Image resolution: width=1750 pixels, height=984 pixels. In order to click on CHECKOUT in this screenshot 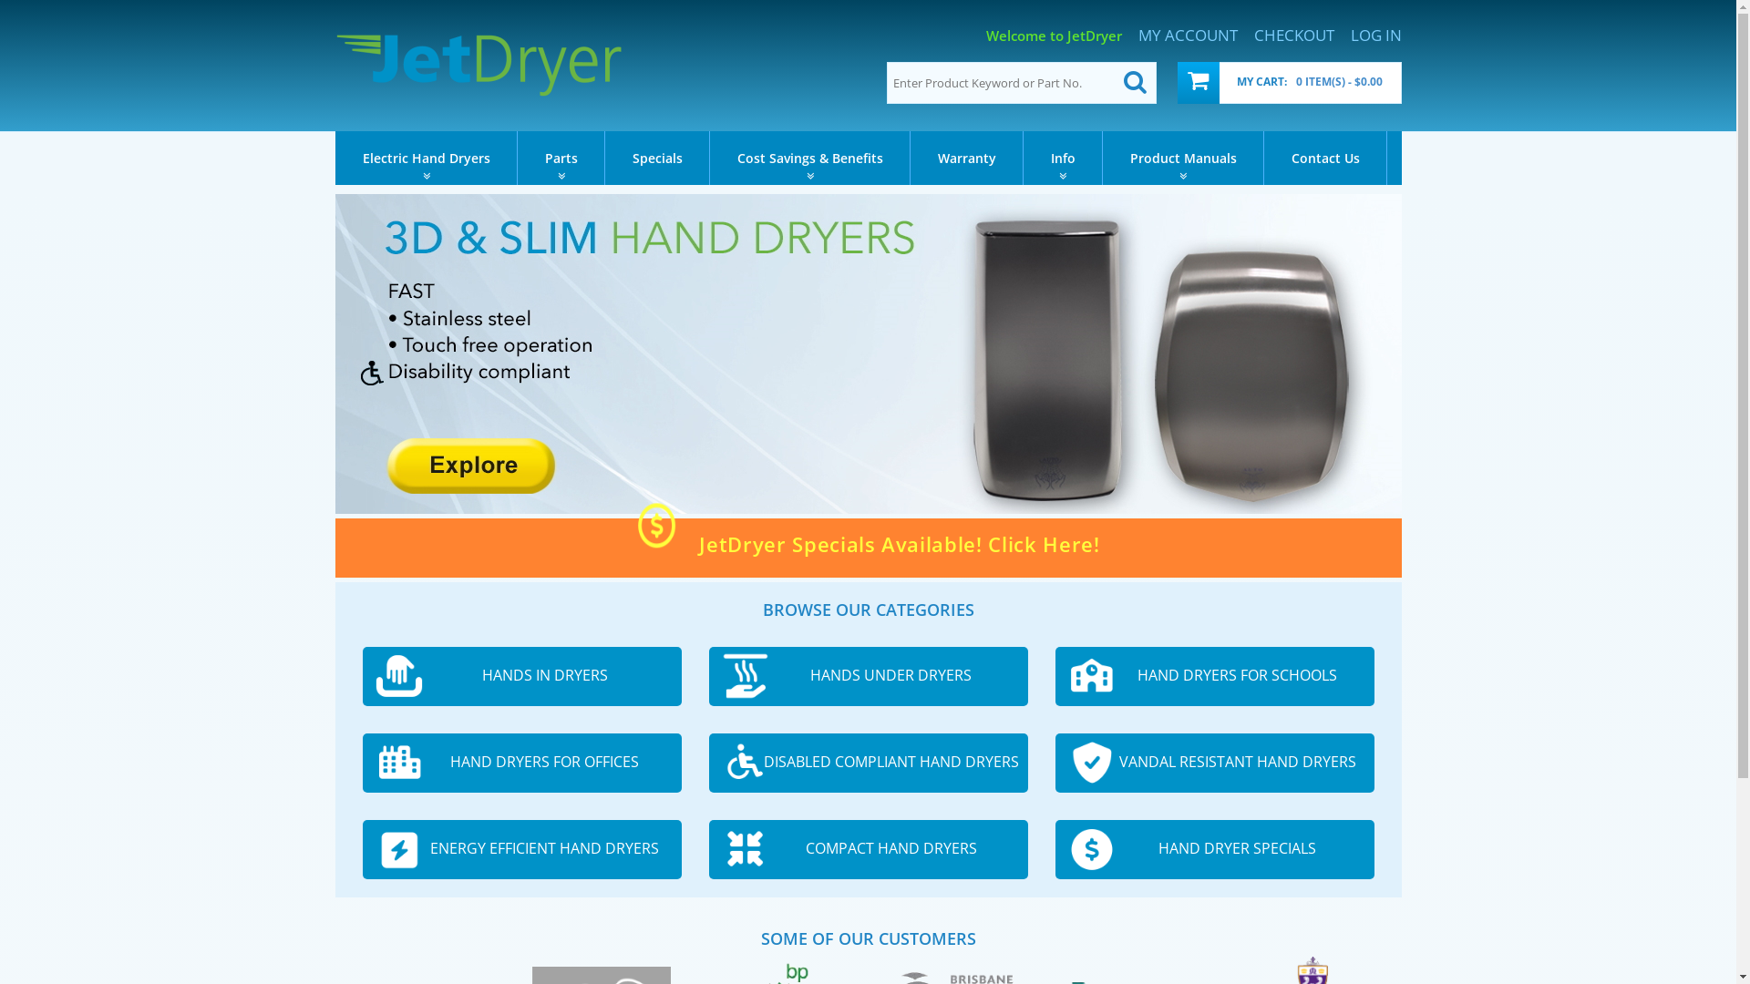, I will do `click(1294, 36)`.